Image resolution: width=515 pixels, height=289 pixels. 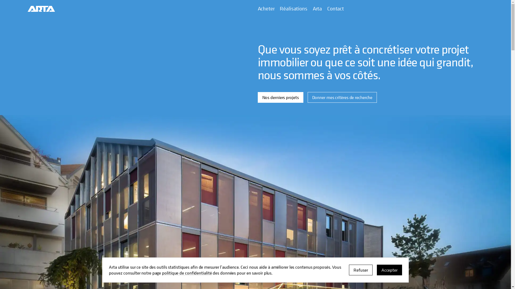 I want to click on Arta, so click(x=317, y=9).